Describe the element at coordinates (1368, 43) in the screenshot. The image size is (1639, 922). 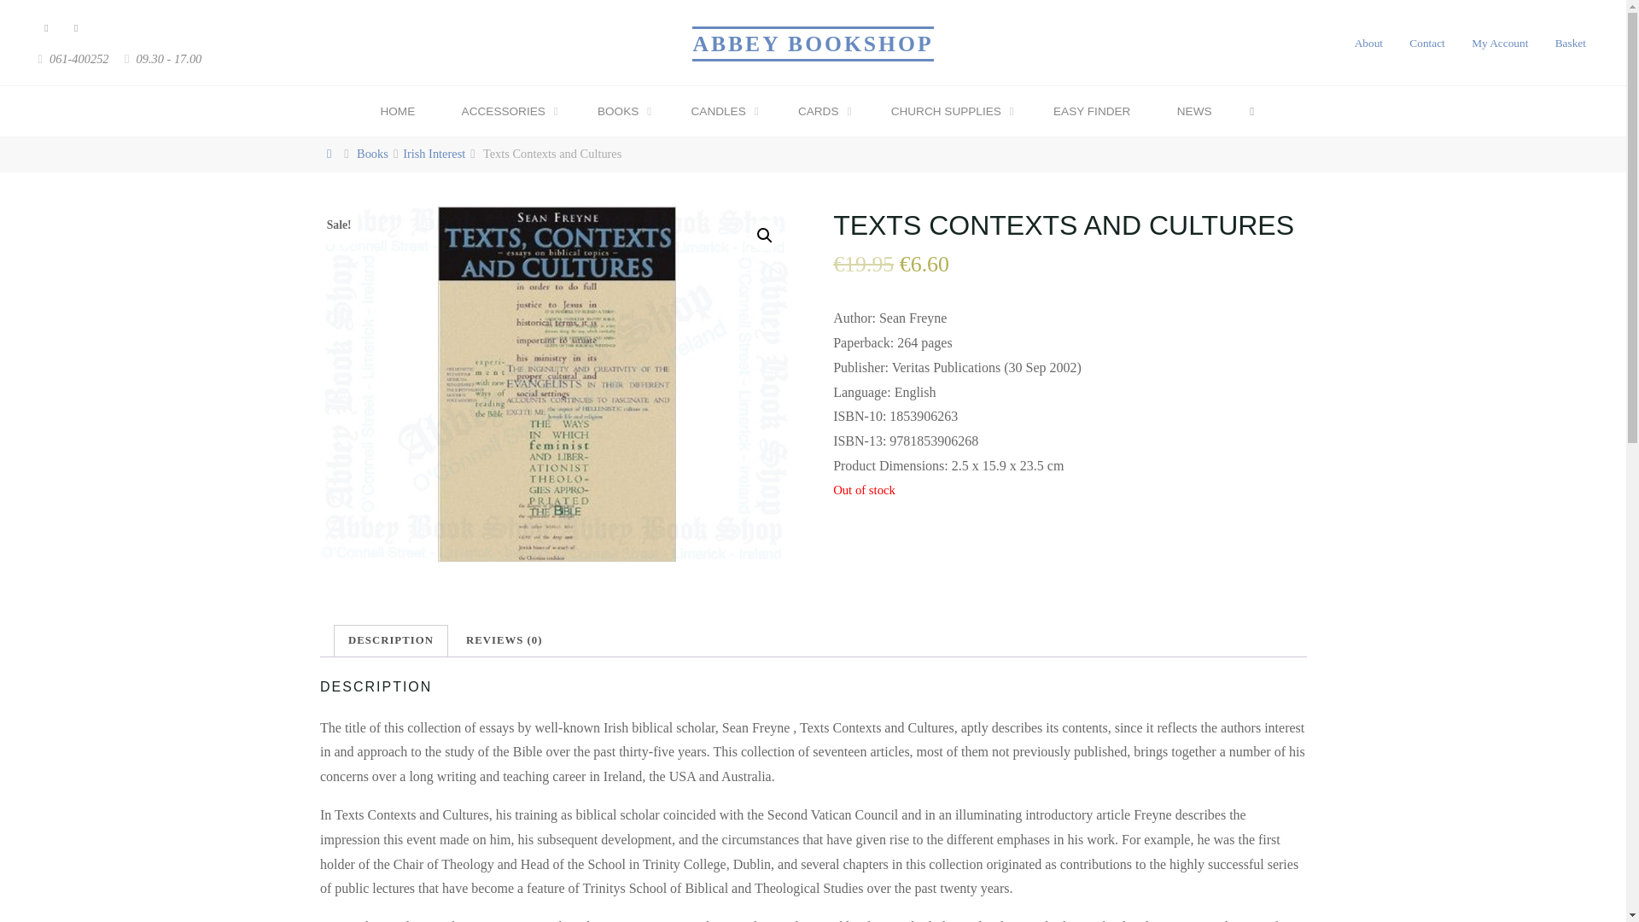
I see `About` at that location.